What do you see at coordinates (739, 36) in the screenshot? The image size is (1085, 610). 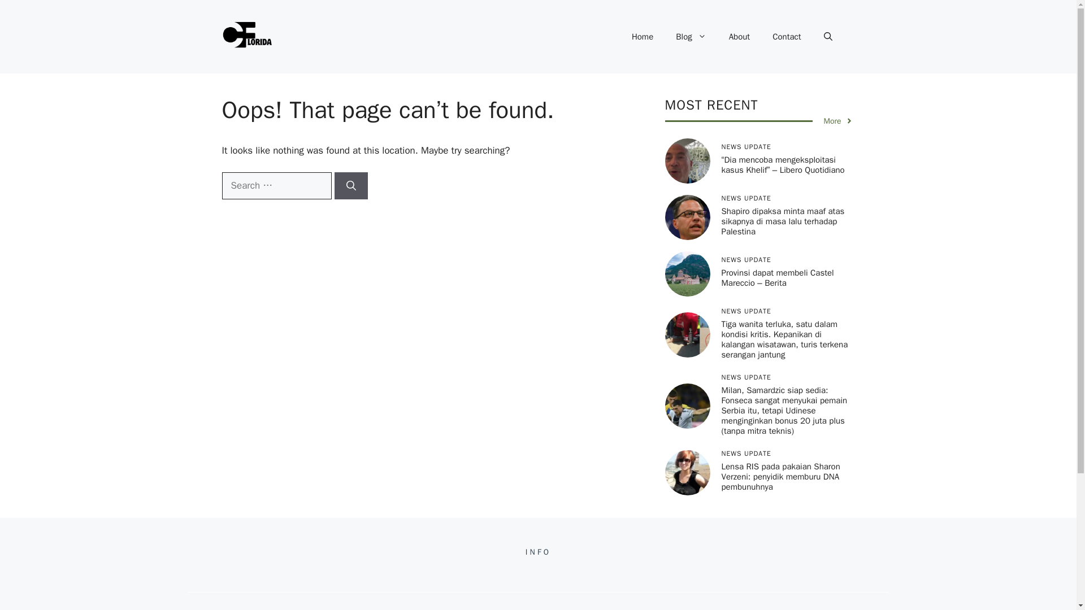 I see `About` at bounding box center [739, 36].